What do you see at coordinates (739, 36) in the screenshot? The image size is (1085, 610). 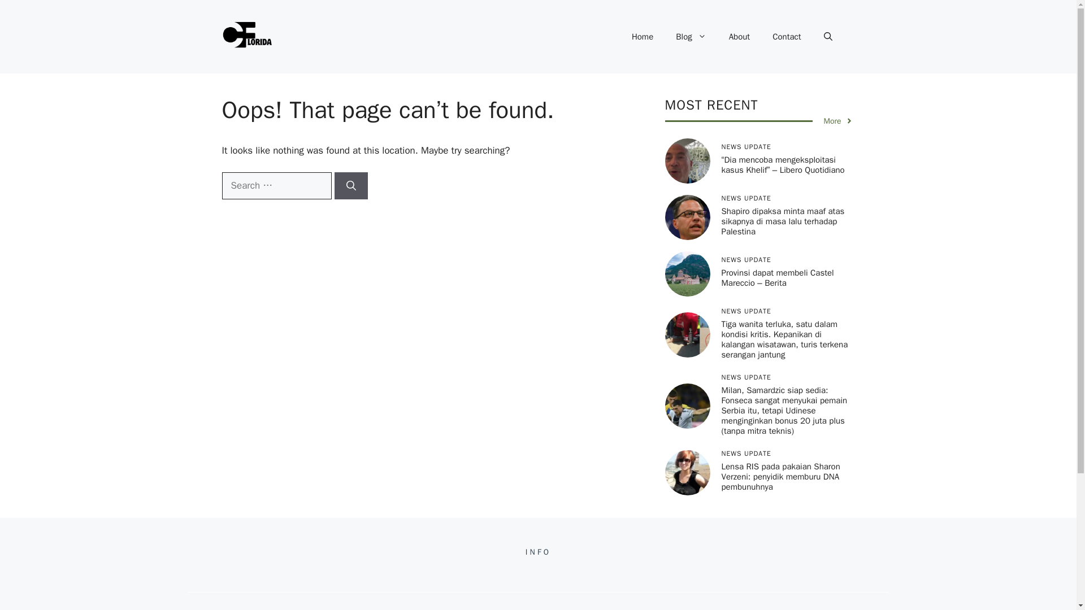 I see `About` at bounding box center [739, 36].